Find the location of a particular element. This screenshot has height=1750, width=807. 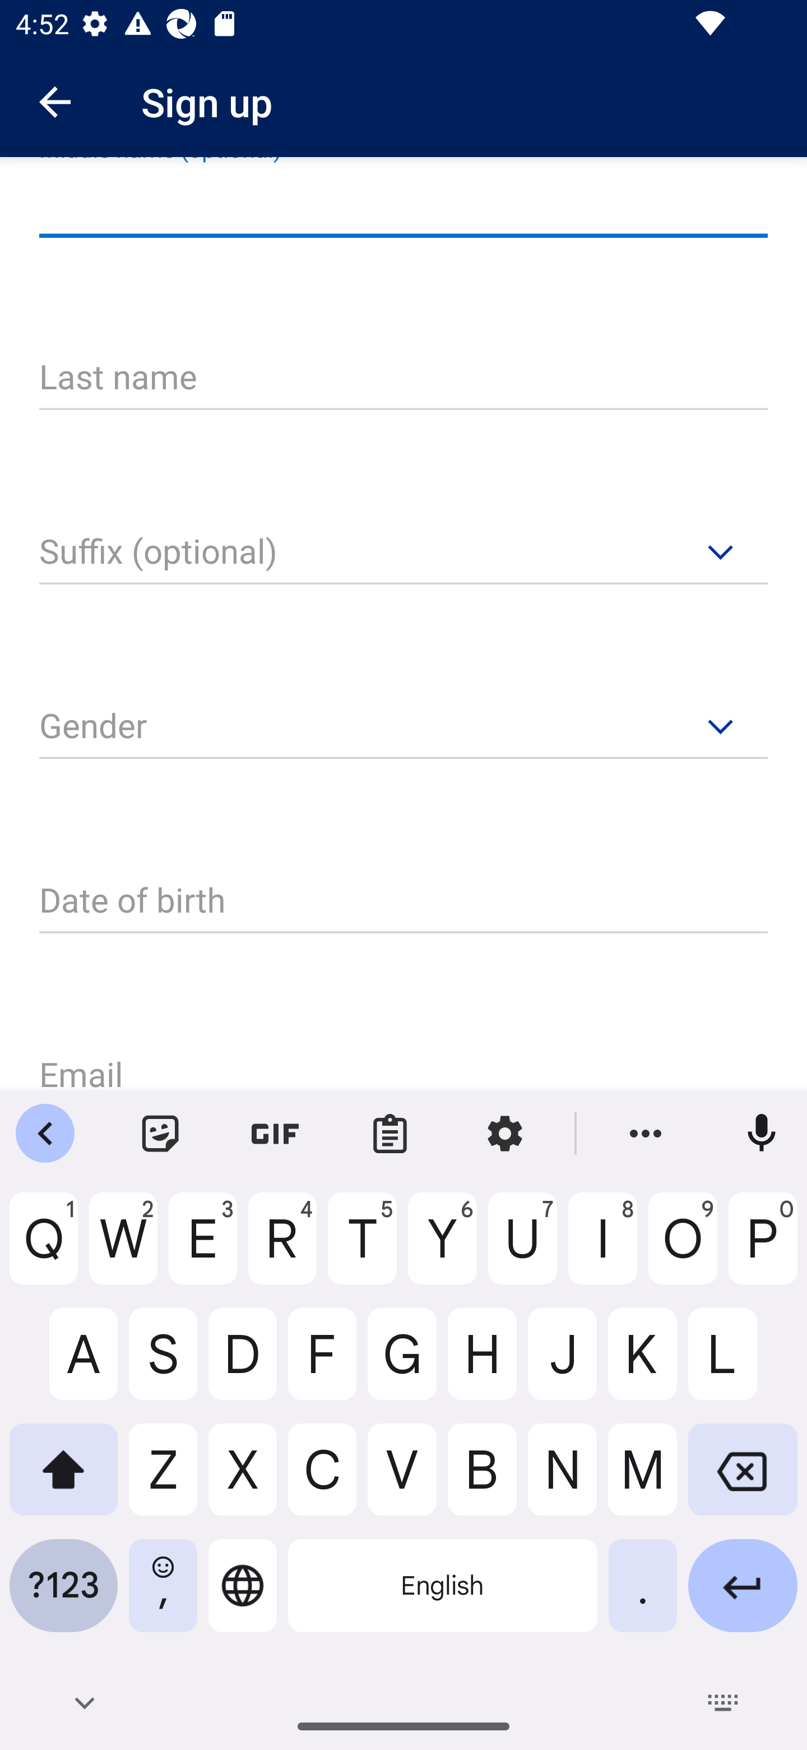

Date of birth is located at coordinates (403, 901).